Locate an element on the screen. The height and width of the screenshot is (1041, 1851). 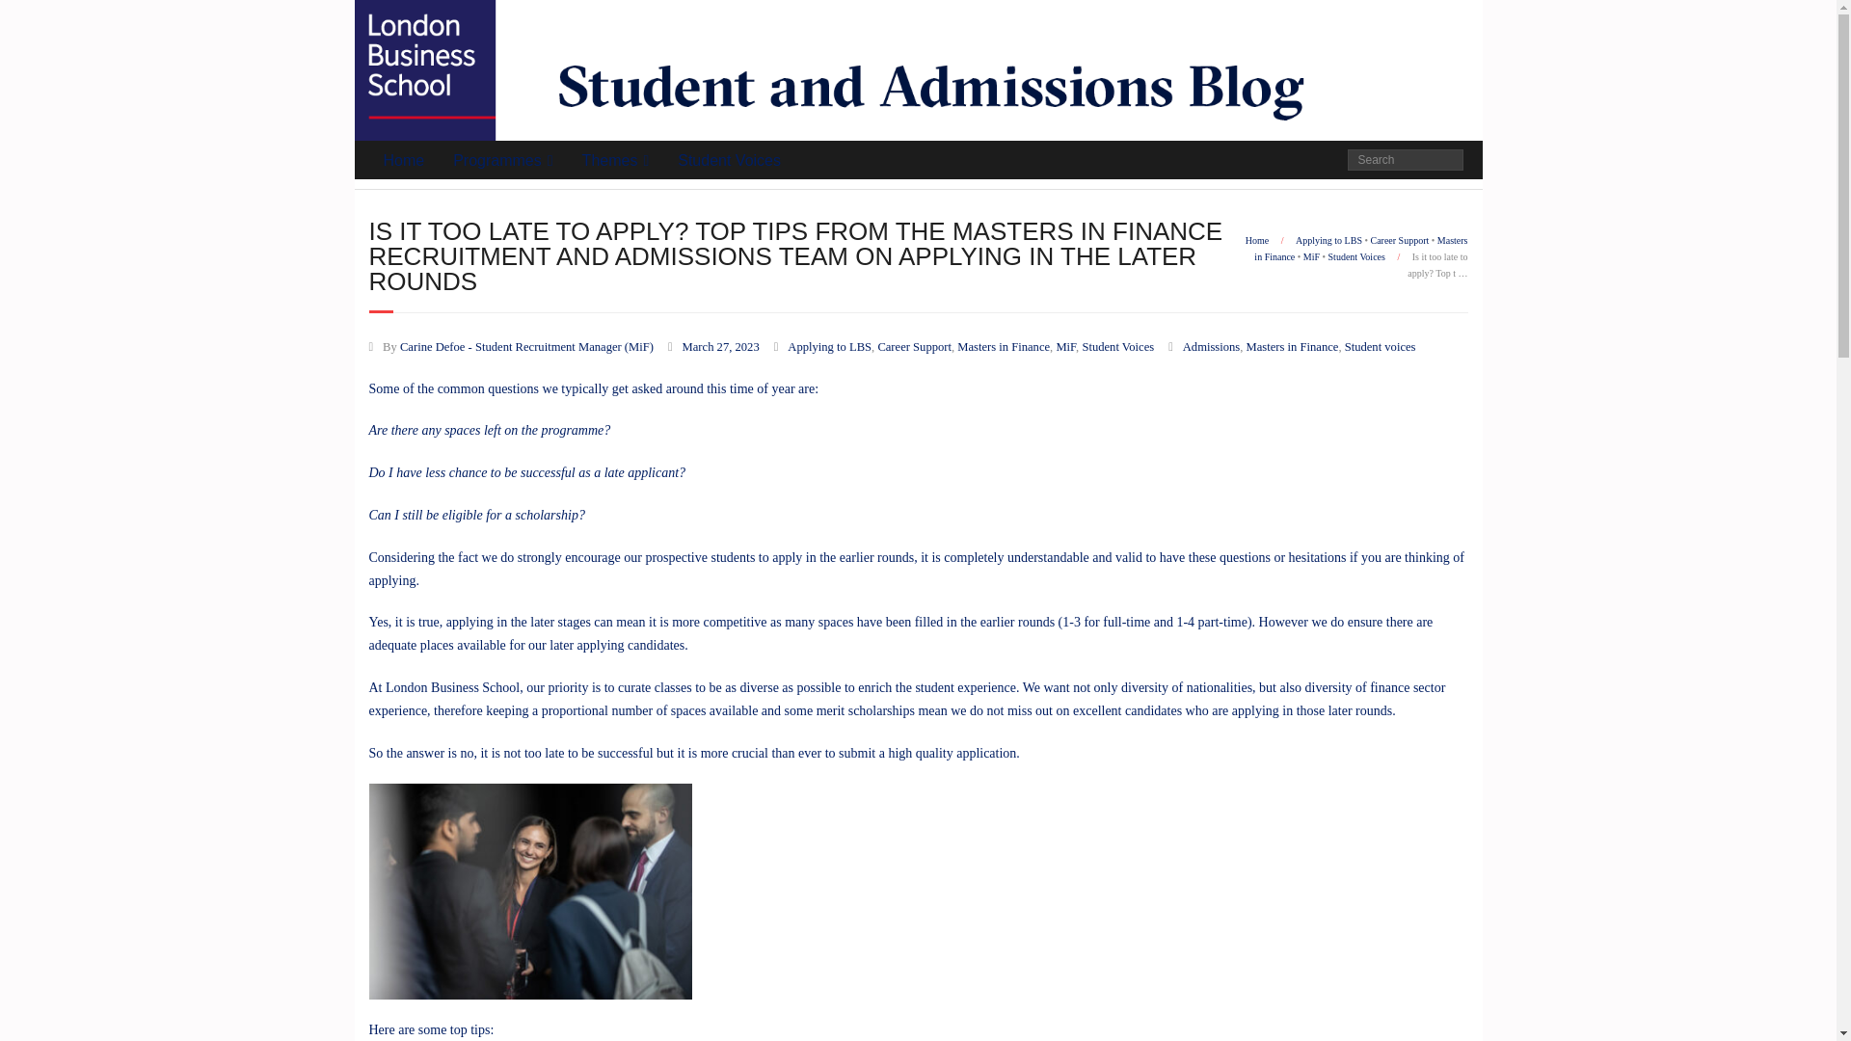
March 27, 2023 is located at coordinates (721, 347).